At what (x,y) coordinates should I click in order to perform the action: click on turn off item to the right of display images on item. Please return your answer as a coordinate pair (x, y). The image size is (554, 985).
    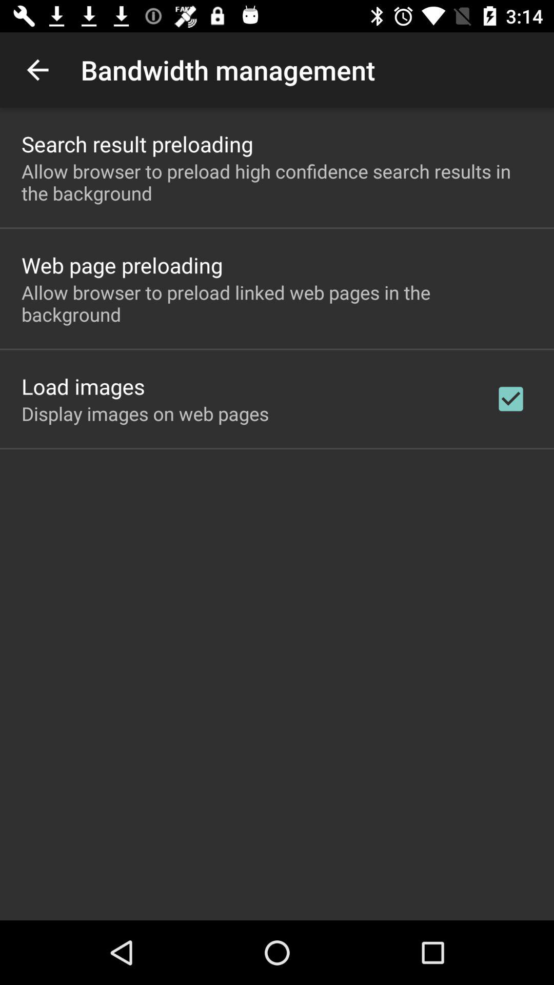
    Looking at the image, I should click on (511, 399).